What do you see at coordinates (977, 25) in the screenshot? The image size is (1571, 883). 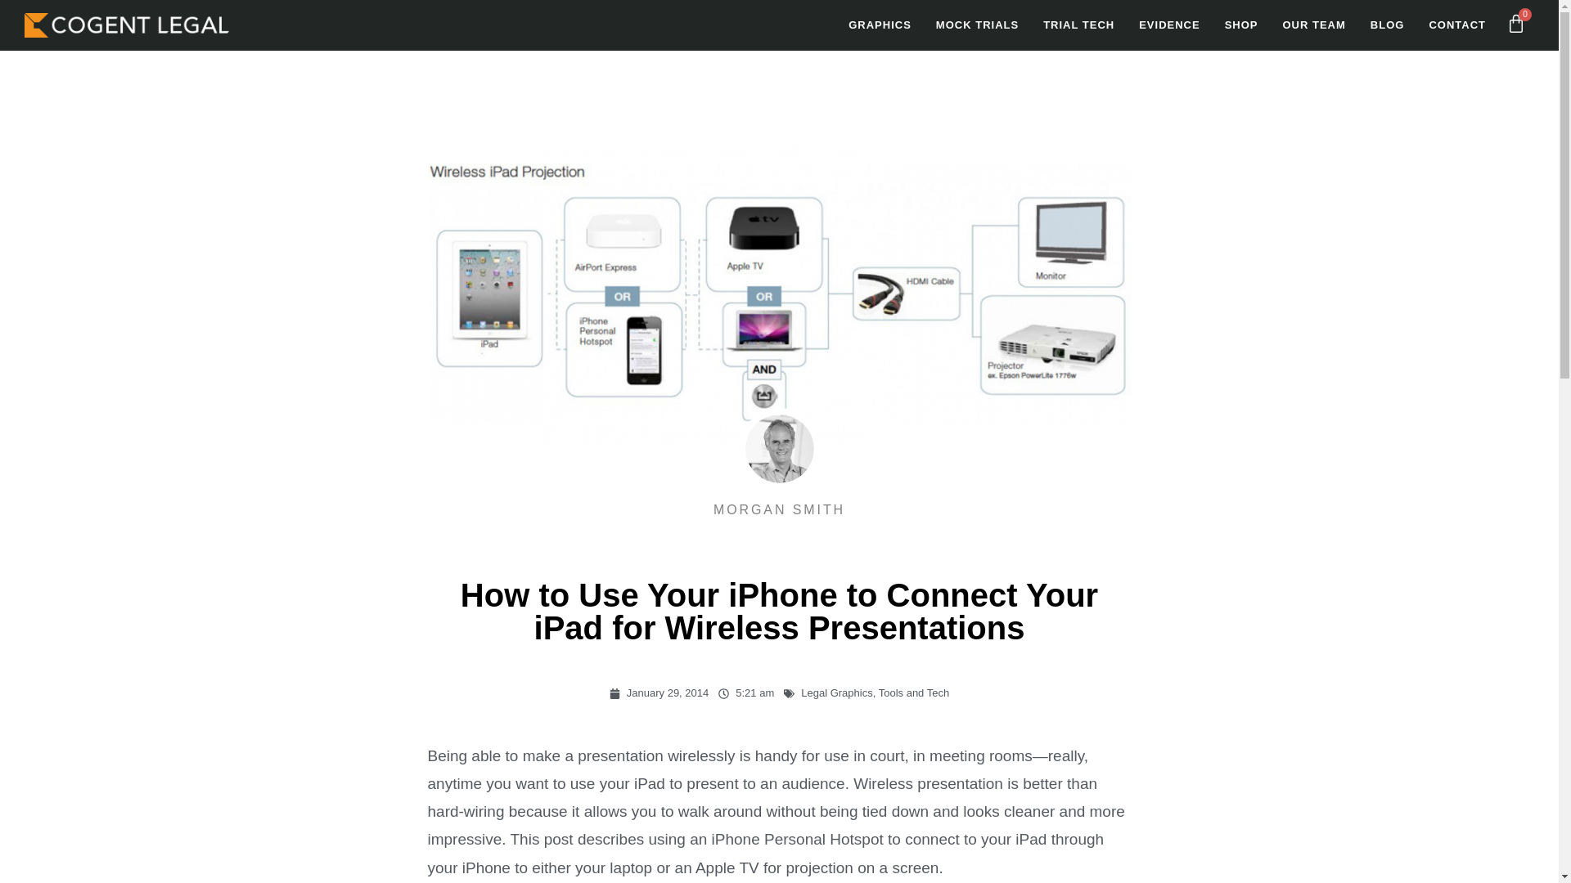 I see `MOCK TRIALS` at bounding box center [977, 25].